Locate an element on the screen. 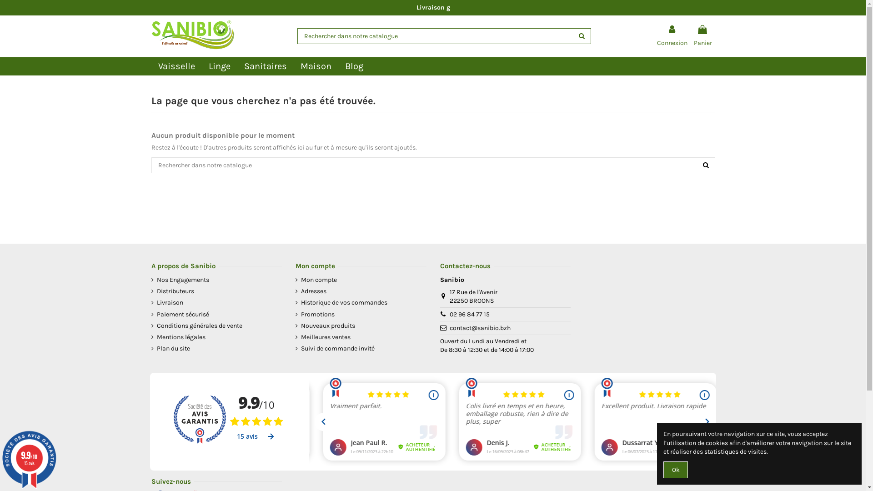 The image size is (873, 491). Blog is located at coordinates (354, 66).